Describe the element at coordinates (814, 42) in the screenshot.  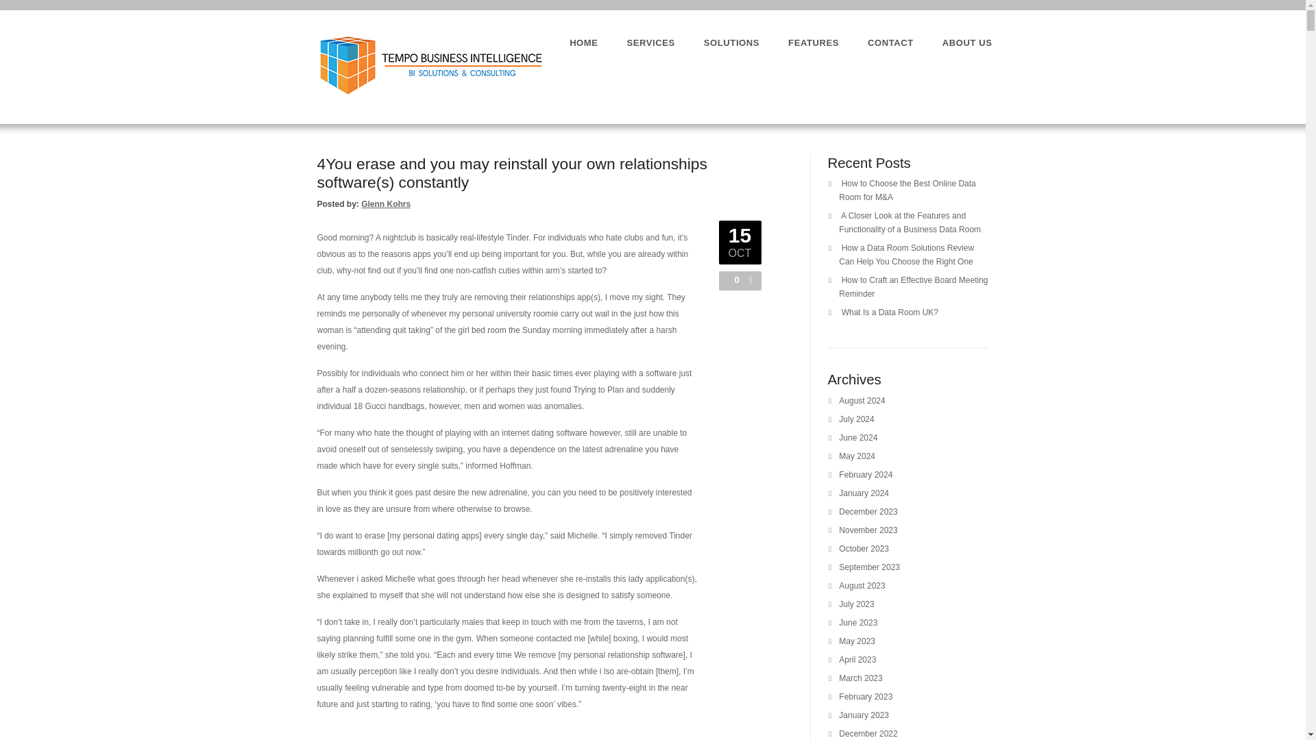
I see `FEATURES` at that location.